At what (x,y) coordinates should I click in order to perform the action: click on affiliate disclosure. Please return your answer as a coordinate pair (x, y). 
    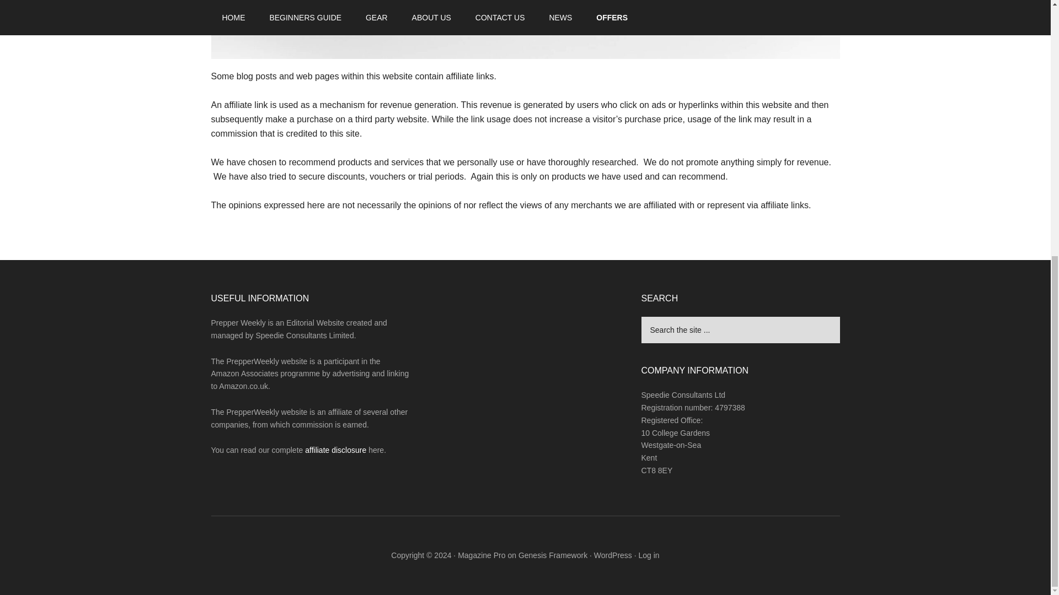
    Looking at the image, I should click on (335, 450).